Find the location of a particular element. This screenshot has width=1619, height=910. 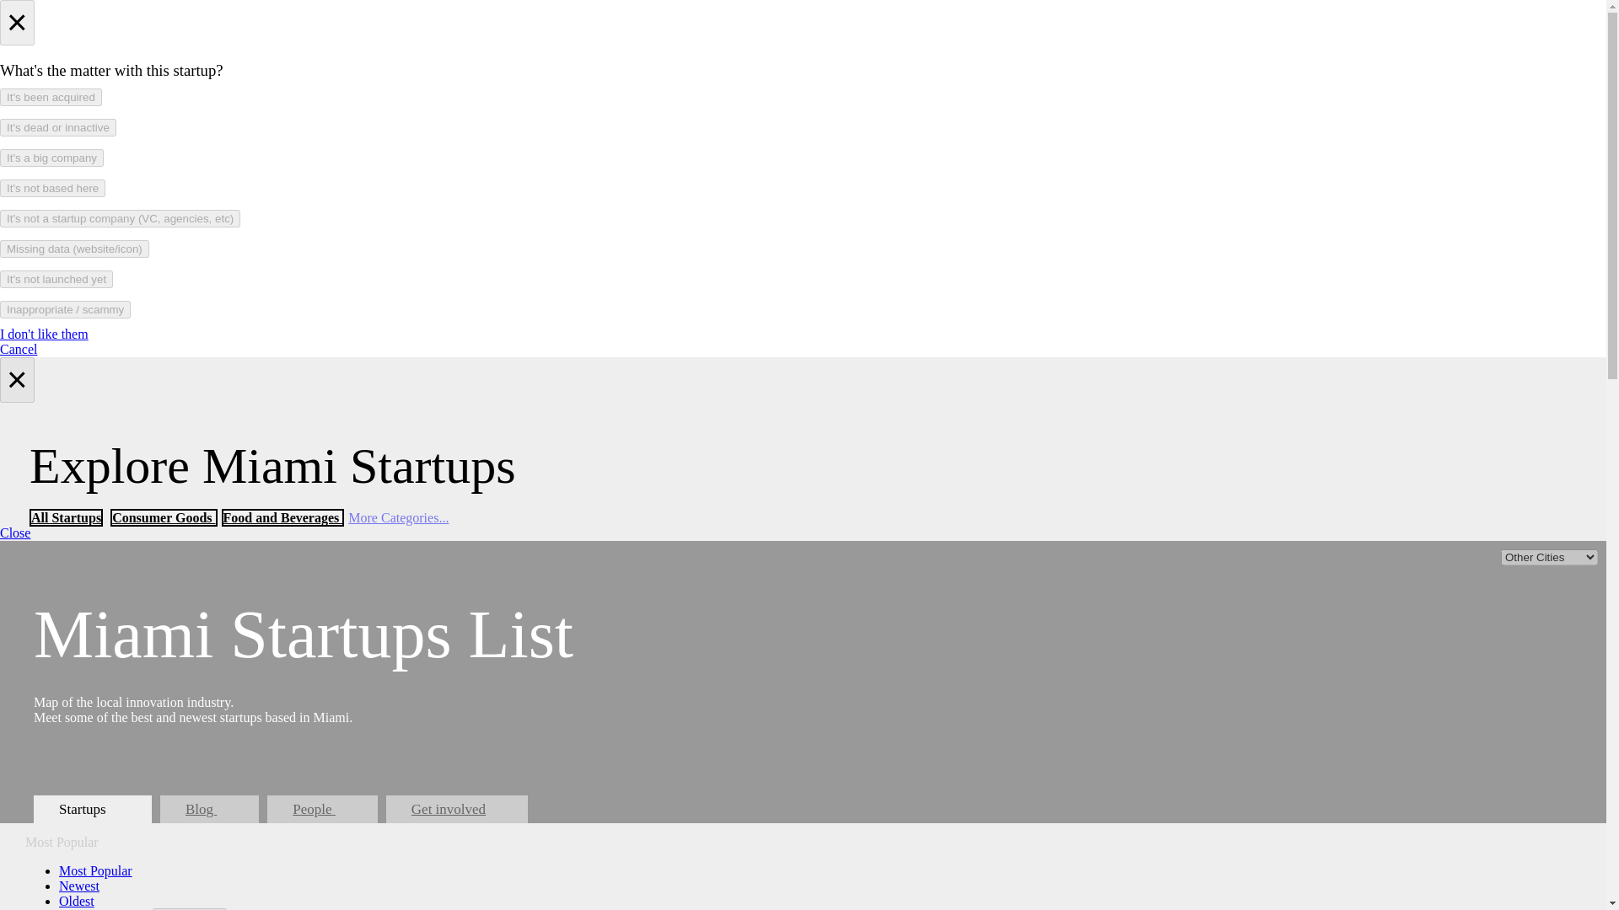

Food and Beverages is located at coordinates (283, 517).